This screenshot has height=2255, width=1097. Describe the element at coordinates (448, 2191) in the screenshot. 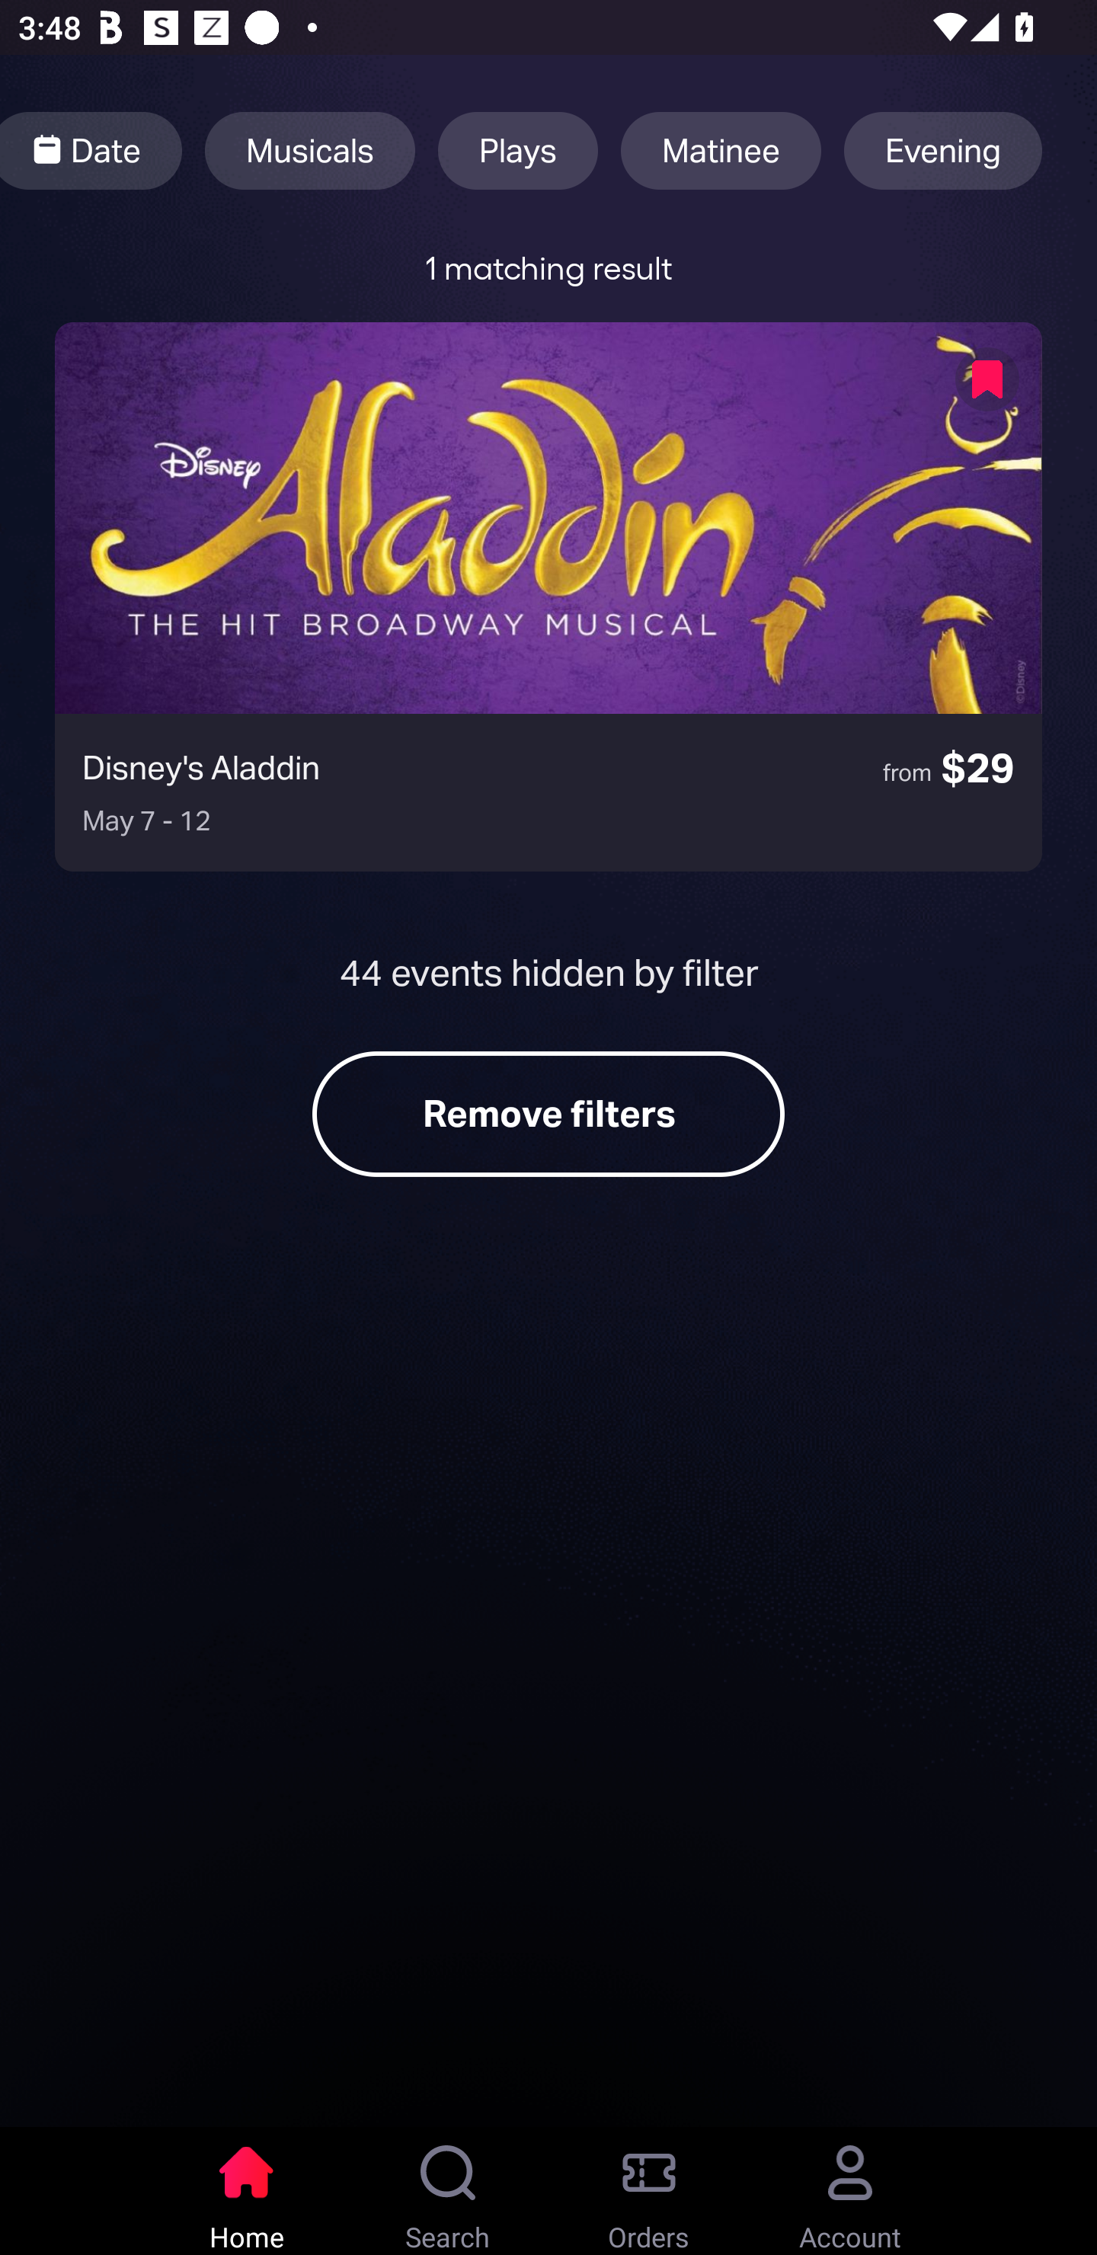

I see `Search` at that location.